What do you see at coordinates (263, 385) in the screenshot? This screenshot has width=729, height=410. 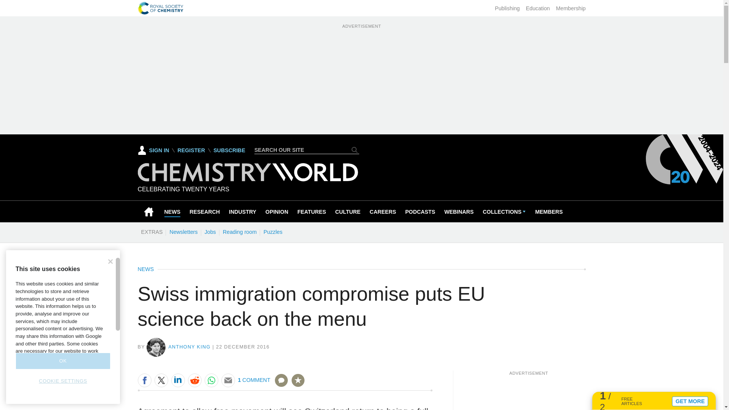 I see `1 COMMENT` at bounding box center [263, 385].